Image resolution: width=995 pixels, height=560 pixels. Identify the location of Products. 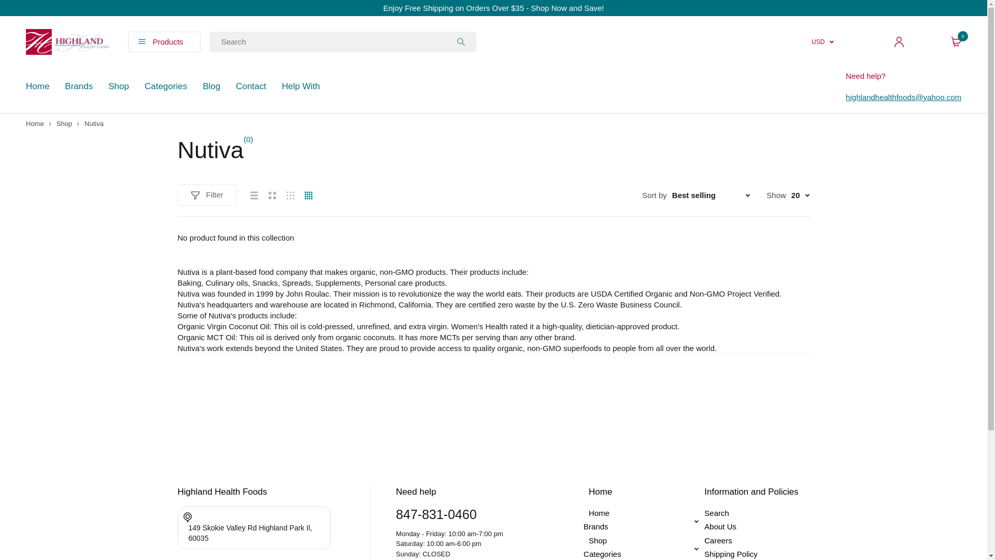
(171, 41).